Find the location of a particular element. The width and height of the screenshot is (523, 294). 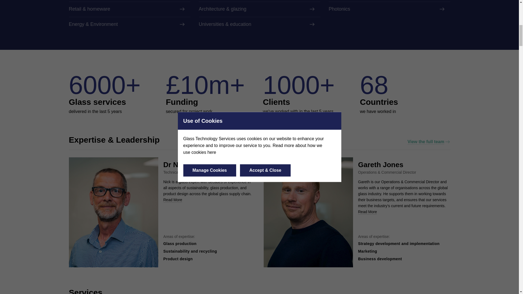

Gareth Jones is located at coordinates (380, 164).